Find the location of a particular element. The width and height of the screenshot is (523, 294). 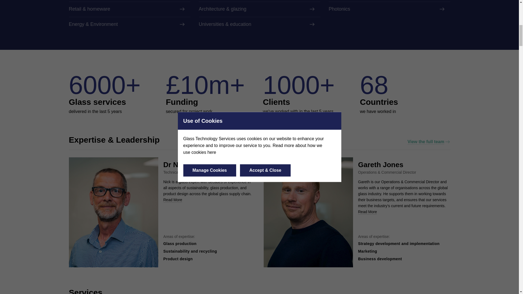

Gareth Jones is located at coordinates (380, 164).